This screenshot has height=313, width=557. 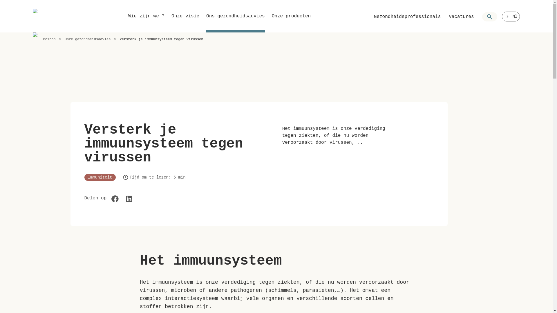 I want to click on Boiron, so click(x=49, y=16).